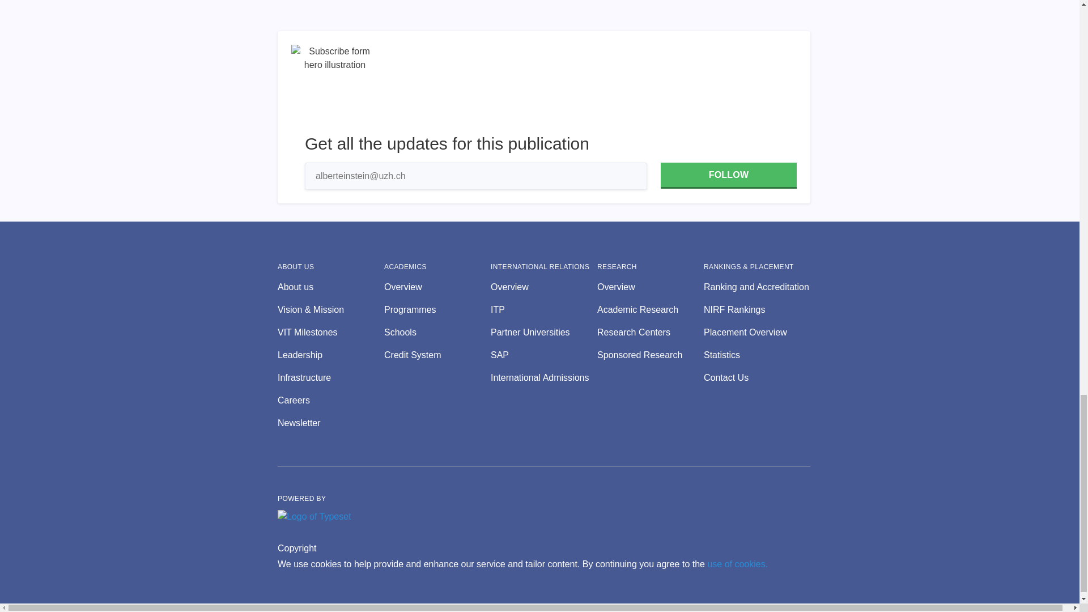 The width and height of the screenshot is (1088, 612). What do you see at coordinates (330, 287) in the screenshot?
I see `About us` at bounding box center [330, 287].